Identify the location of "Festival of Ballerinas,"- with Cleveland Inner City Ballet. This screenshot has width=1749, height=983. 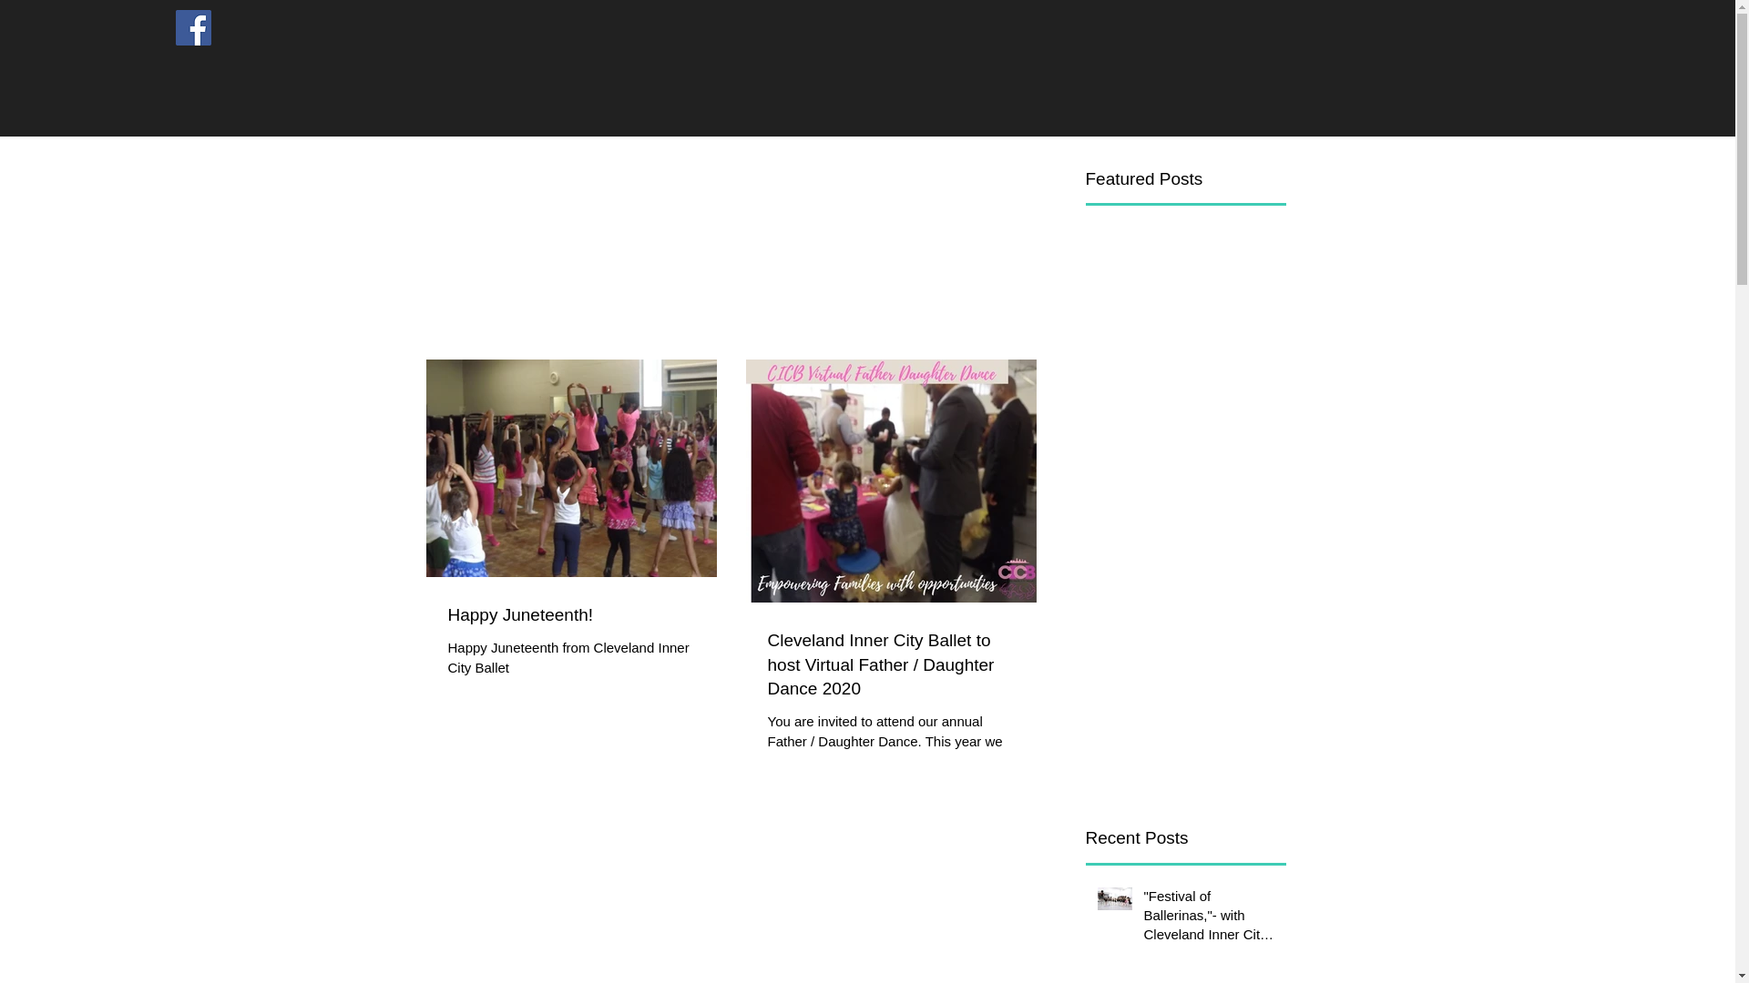
(1209, 919).